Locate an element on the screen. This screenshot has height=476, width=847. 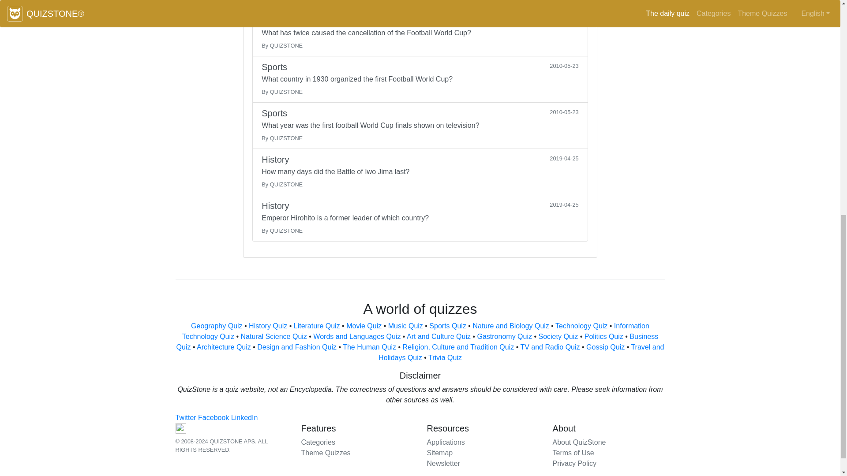
Gastronomy Quiz is located at coordinates (504, 336).